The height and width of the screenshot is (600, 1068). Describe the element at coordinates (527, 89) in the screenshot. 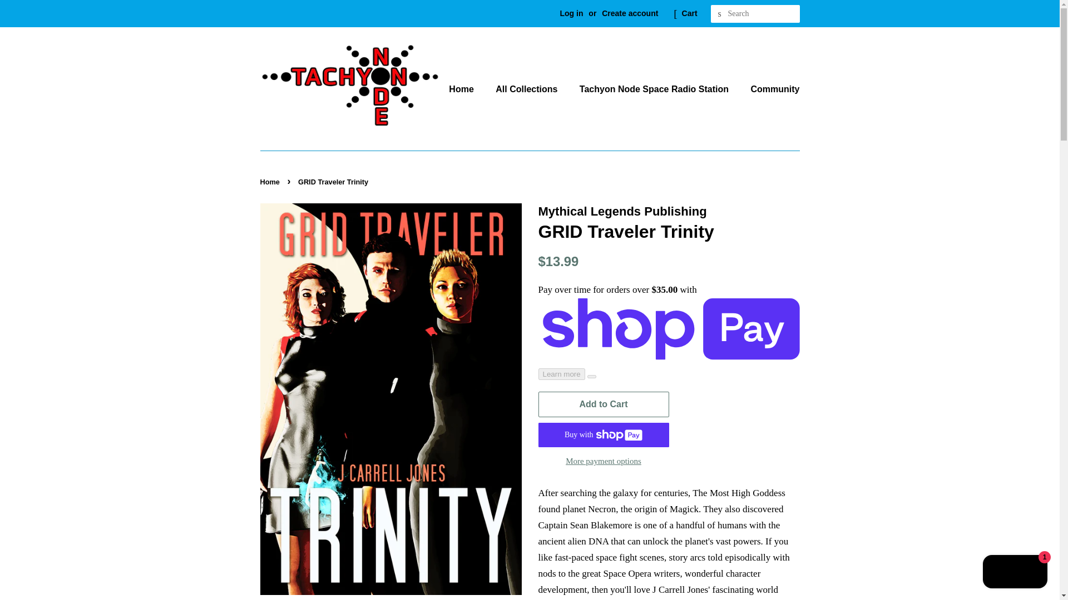

I see `All Collections` at that location.